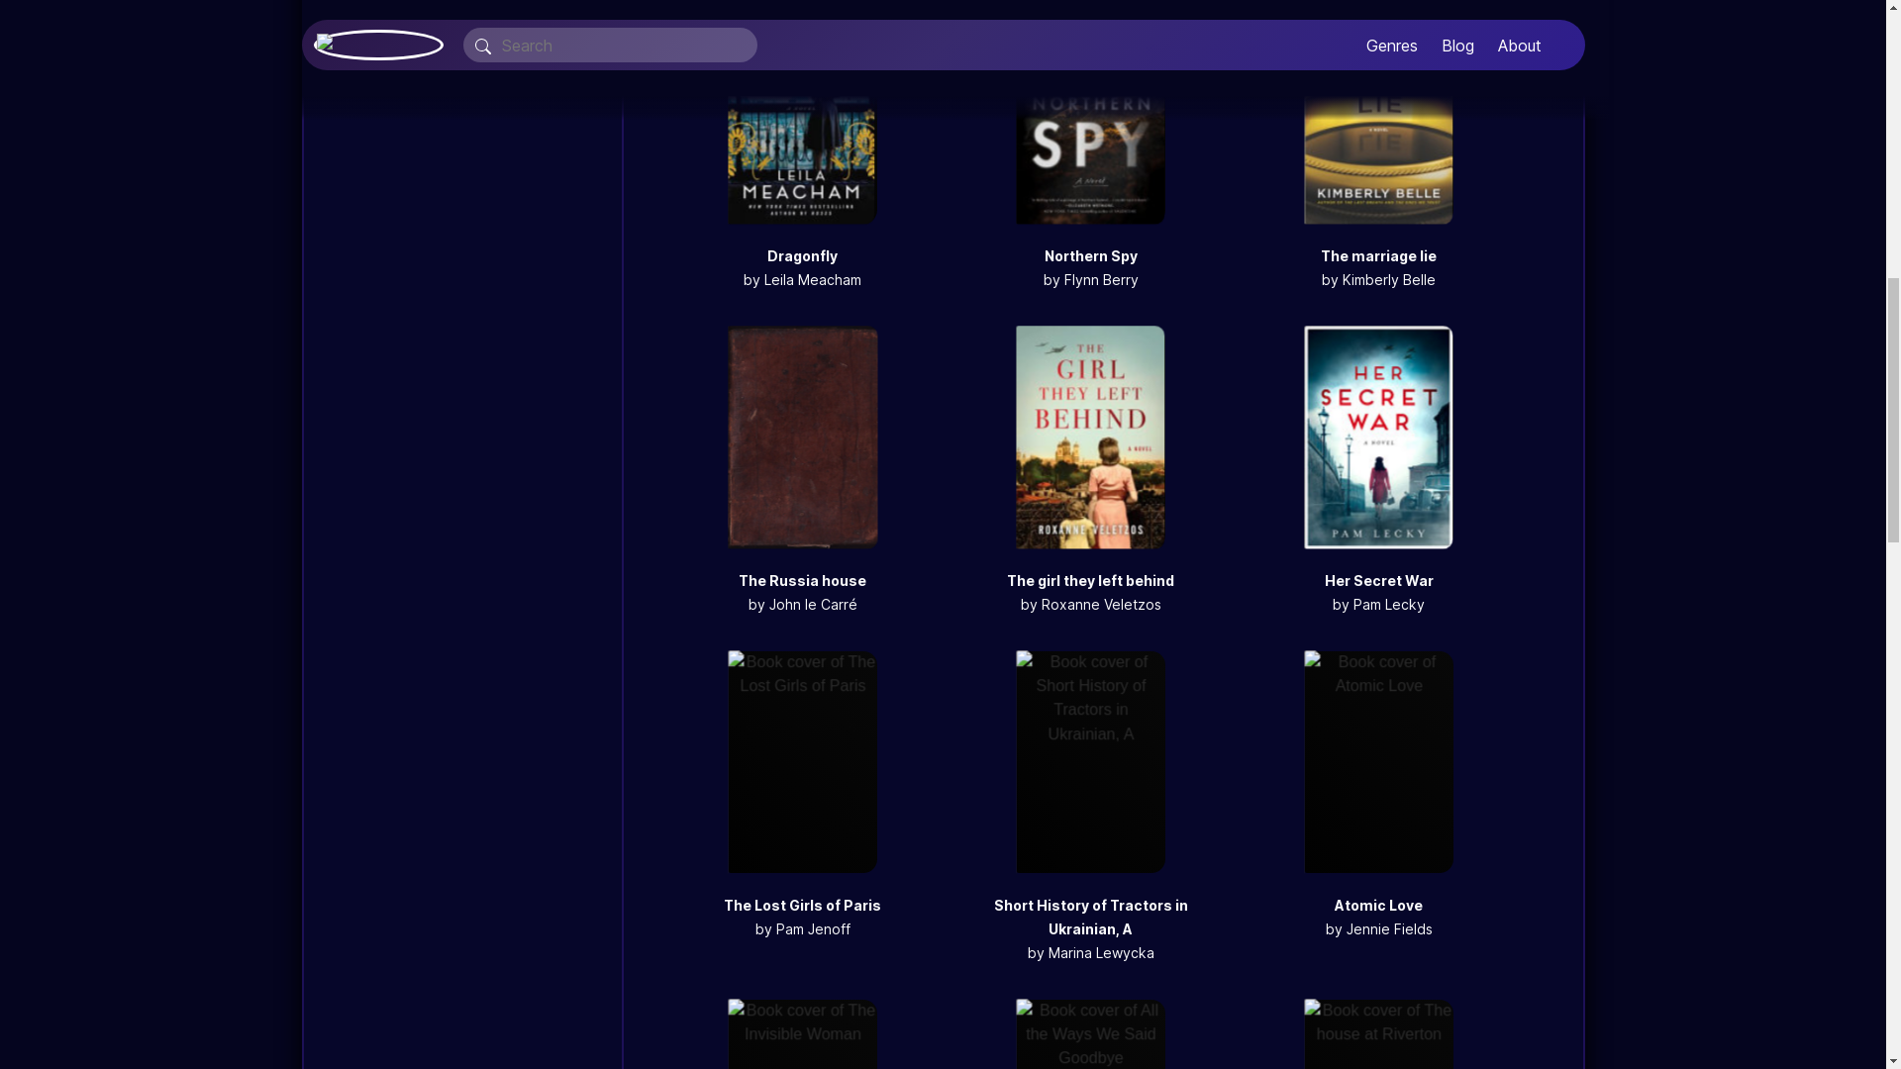 This screenshot has height=1069, width=1901. Describe the element at coordinates (802, 133) in the screenshot. I see `Leila MeachamDragonfly` at that location.